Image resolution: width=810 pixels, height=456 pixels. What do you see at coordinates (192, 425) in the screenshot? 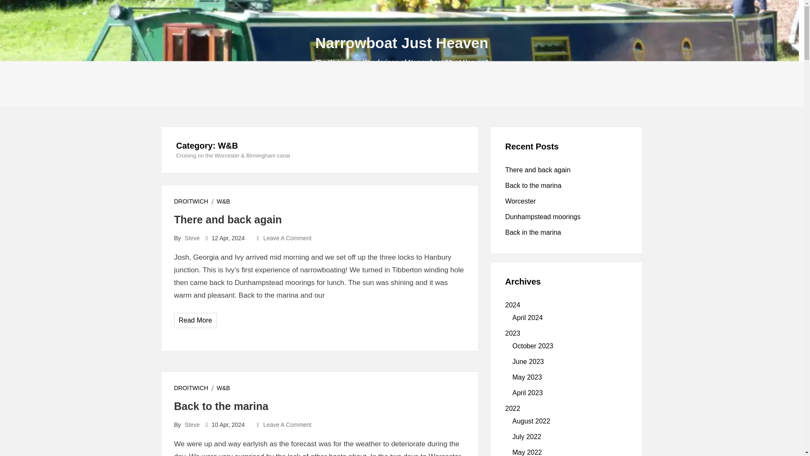
I see `Steve` at bounding box center [192, 425].